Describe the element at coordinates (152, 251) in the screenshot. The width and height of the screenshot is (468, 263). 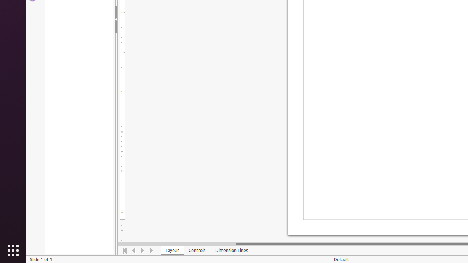
I see `Move To End` at that location.